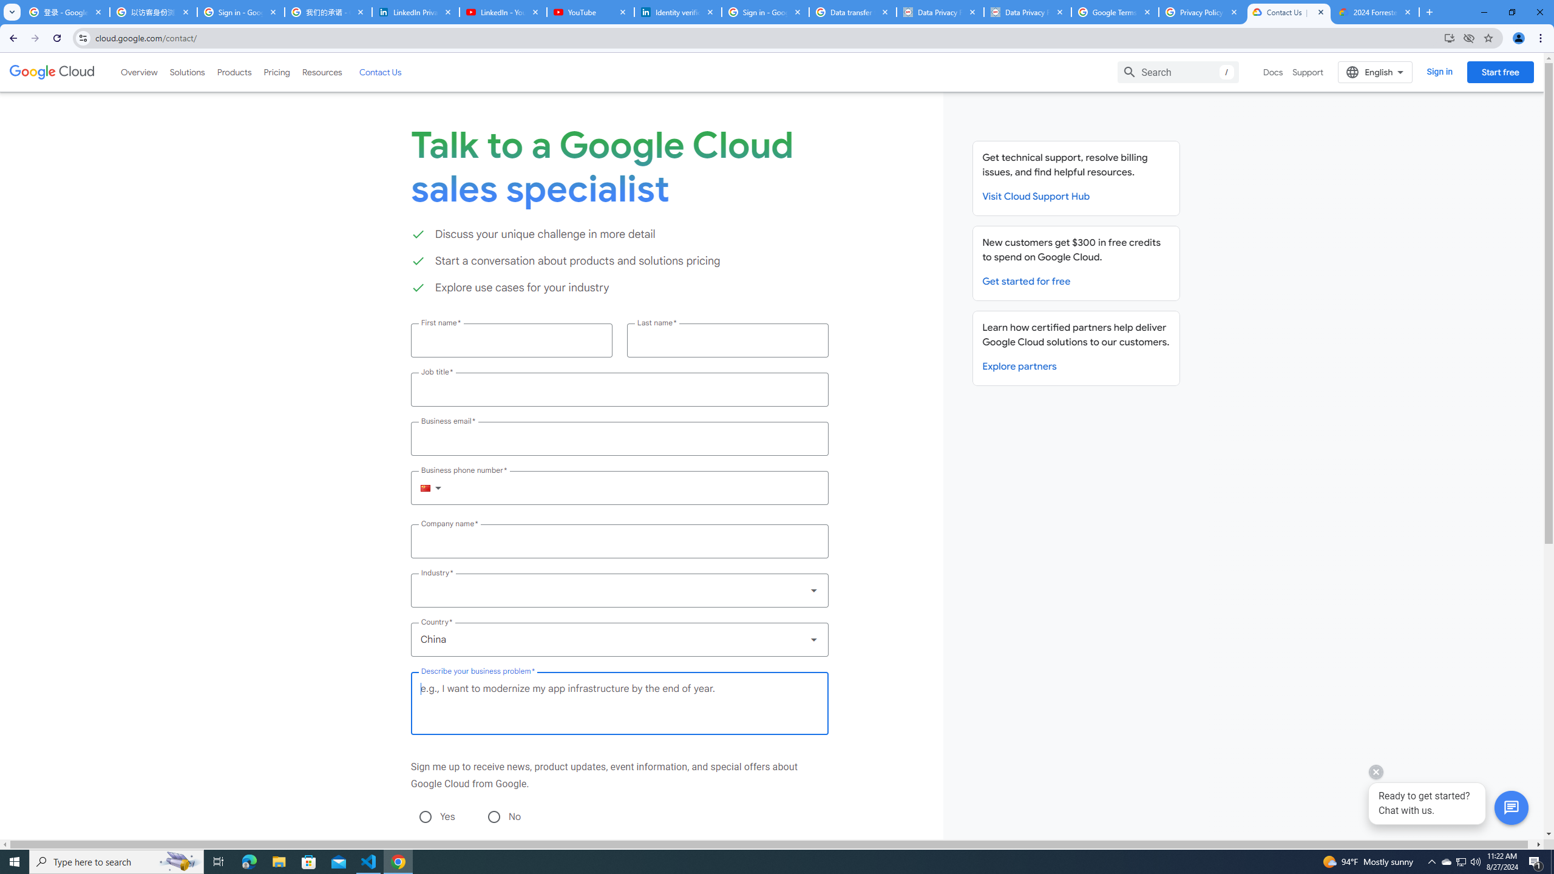  Describe the element at coordinates (619, 389) in the screenshot. I see `Job title *` at that location.